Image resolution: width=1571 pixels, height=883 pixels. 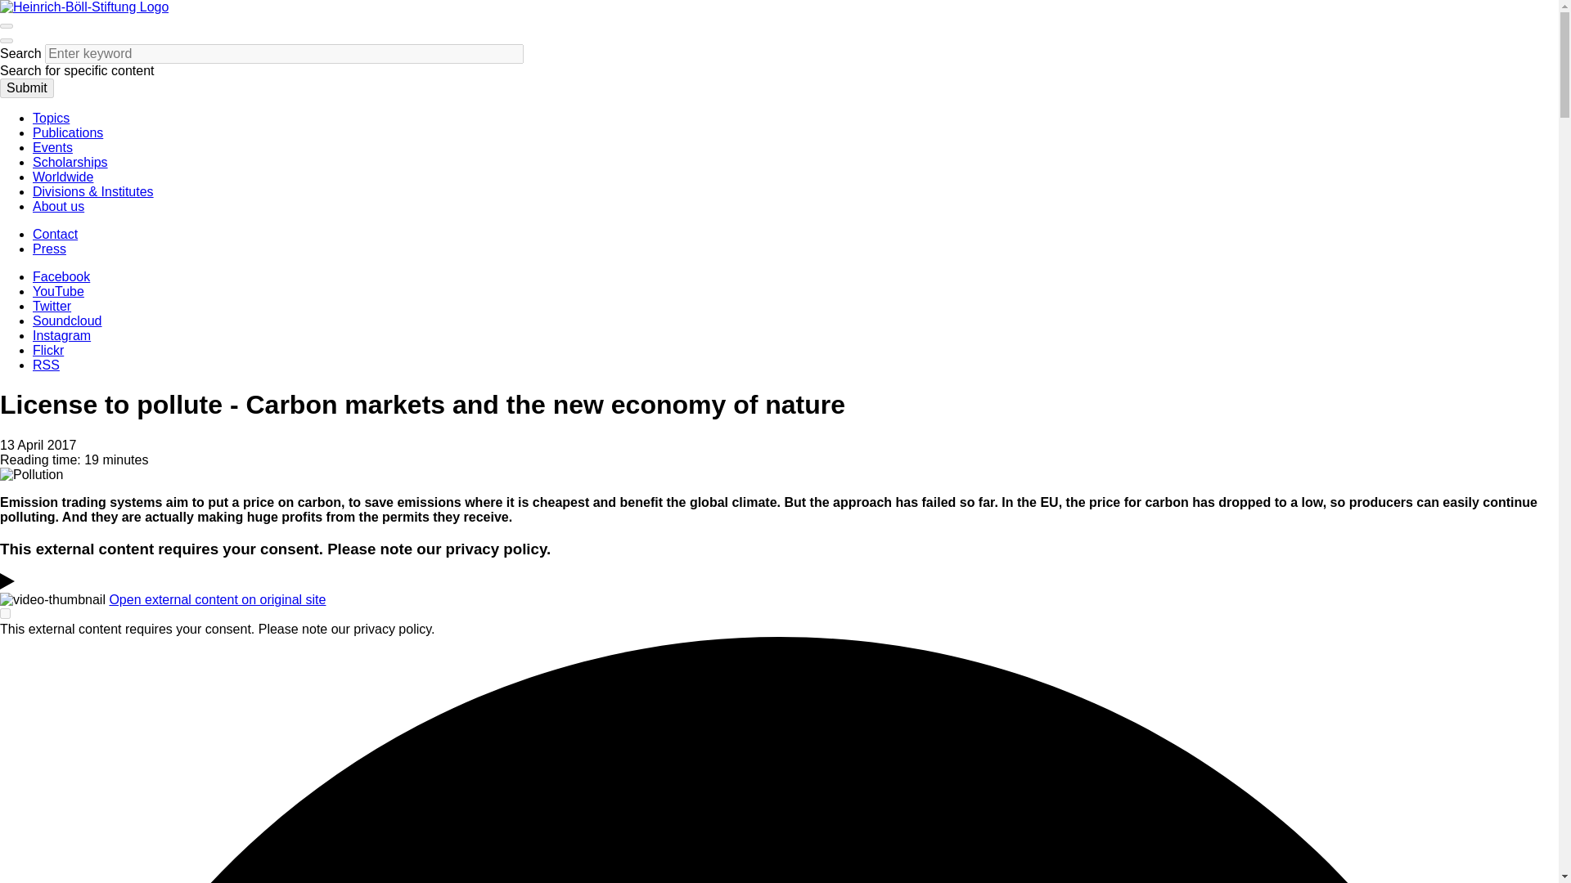 What do you see at coordinates (48, 350) in the screenshot?
I see `Flickr` at bounding box center [48, 350].